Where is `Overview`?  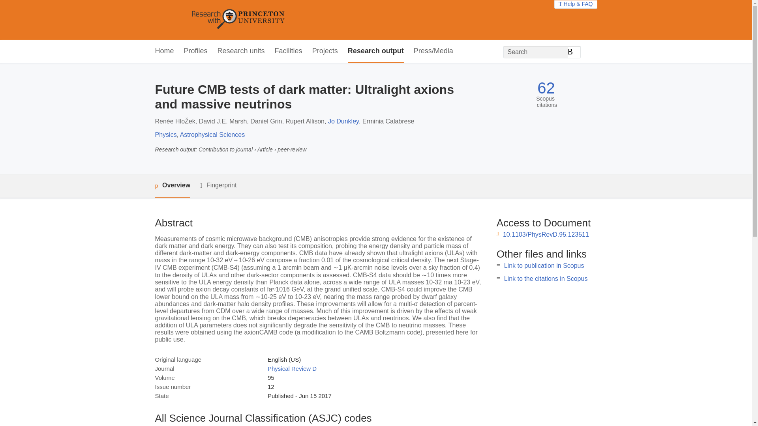 Overview is located at coordinates (172, 186).